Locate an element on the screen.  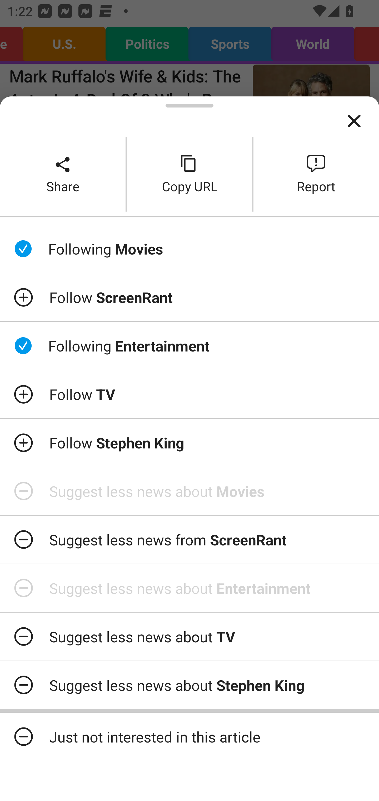
Following Movies is located at coordinates (189, 249).